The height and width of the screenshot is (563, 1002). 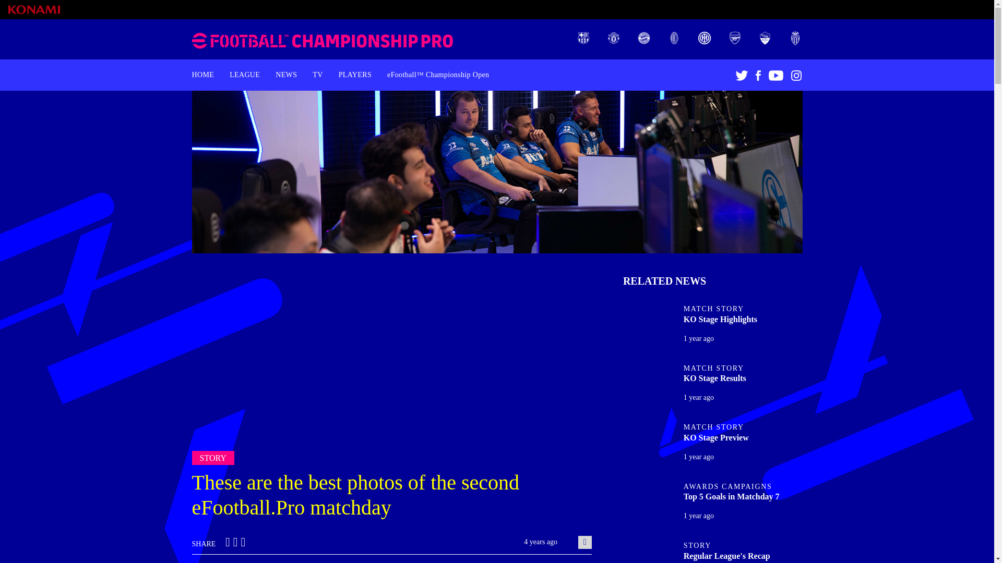 What do you see at coordinates (202, 75) in the screenshot?
I see `HOME` at bounding box center [202, 75].